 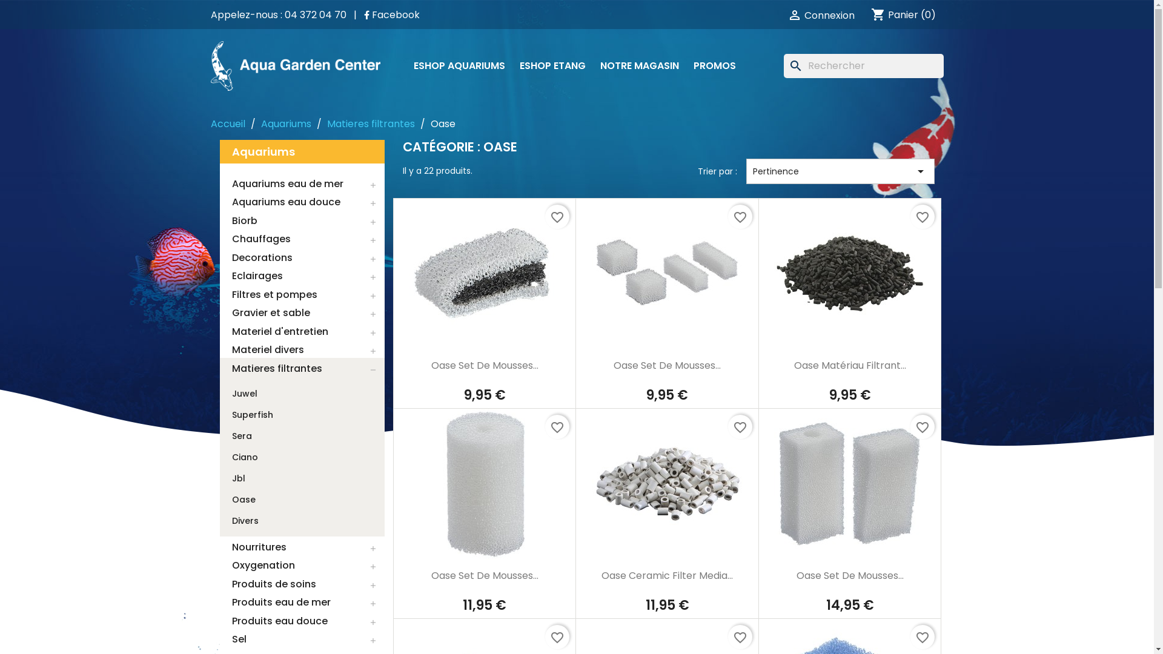 I want to click on Aquariums eau douce, so click(x=302, y=203).